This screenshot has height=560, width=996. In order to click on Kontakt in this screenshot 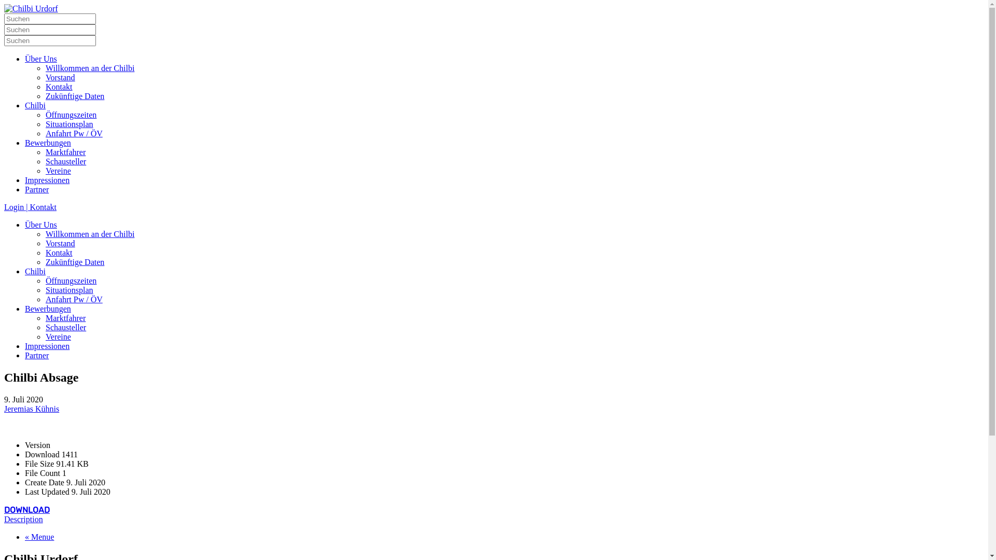, I will do `click(59, 253)`.